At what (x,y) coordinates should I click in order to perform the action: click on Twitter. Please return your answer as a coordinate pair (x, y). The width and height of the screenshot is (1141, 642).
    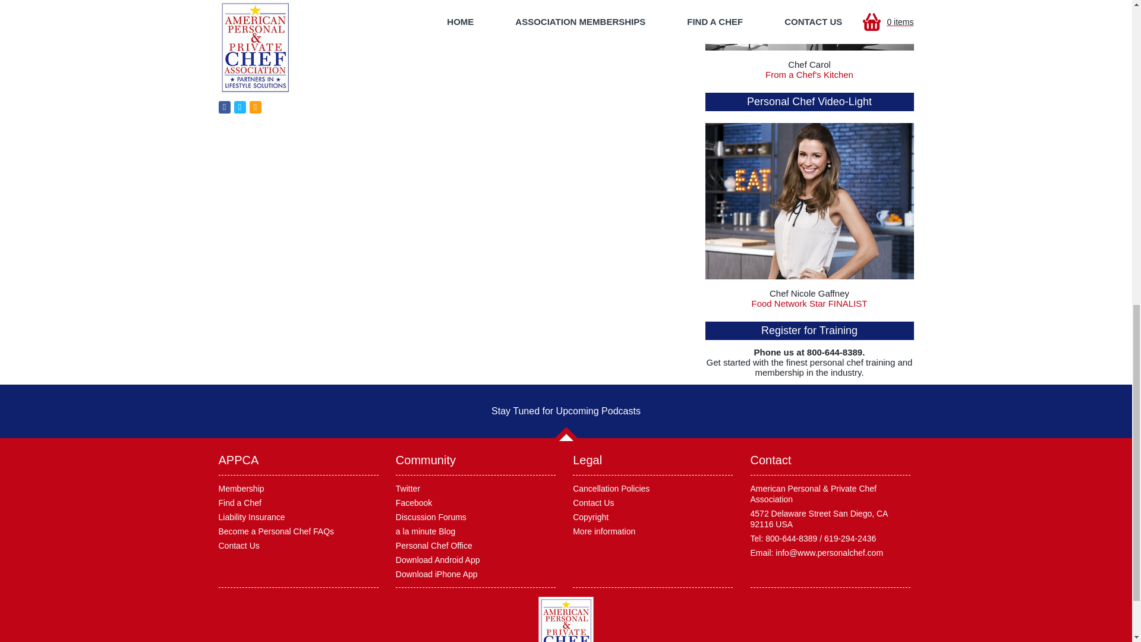
    Looking at the image, I should click on (408, 489).